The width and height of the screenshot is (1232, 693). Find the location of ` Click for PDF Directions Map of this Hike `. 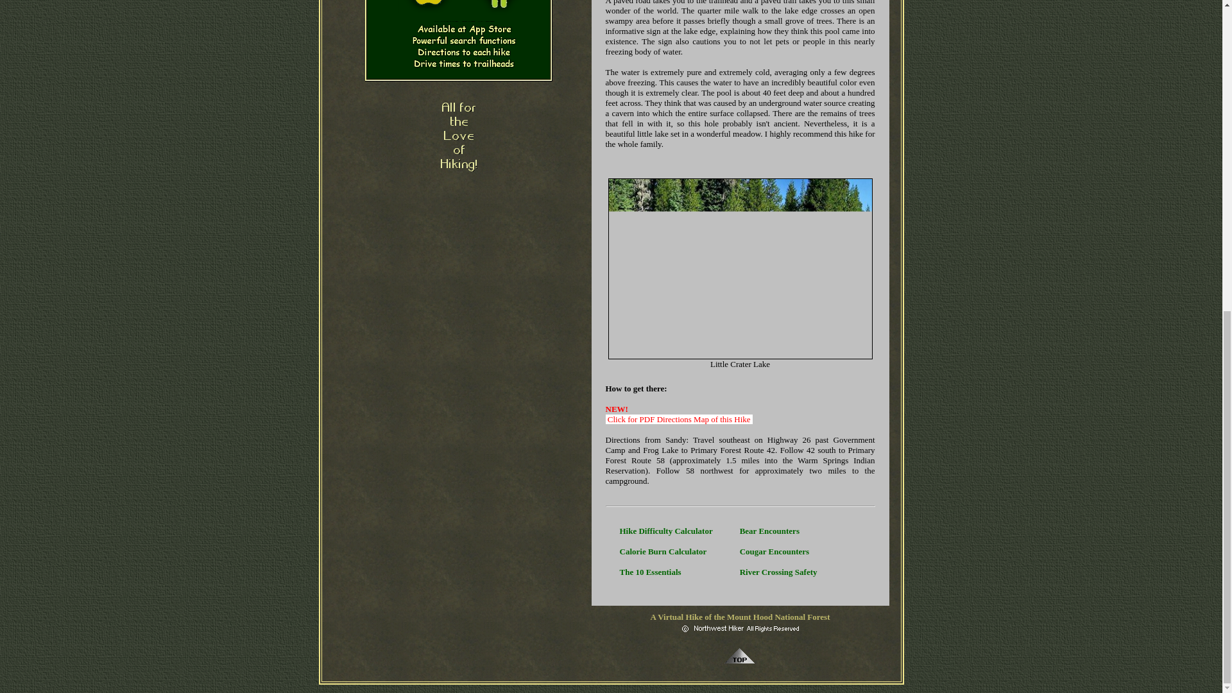

 Click for PDF Directions Map of this Hike  is located at coordinates (679, 418).